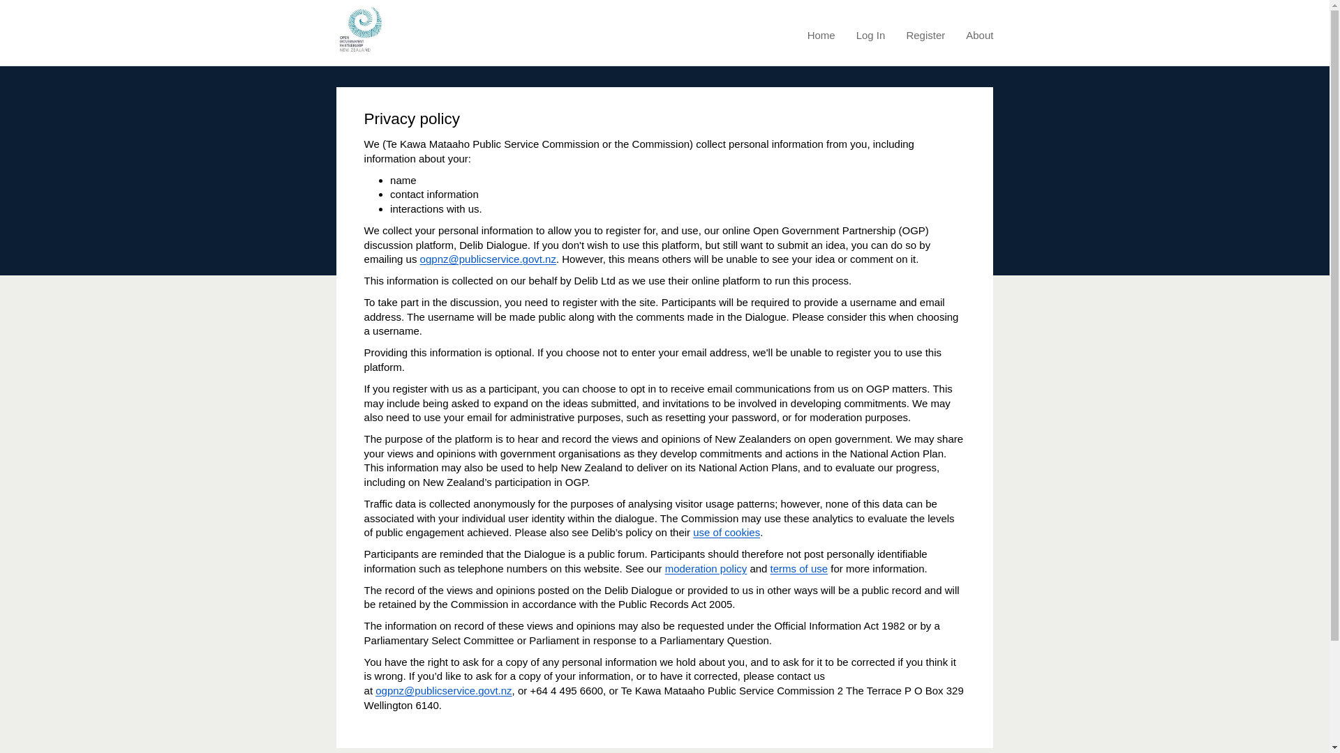 The height and width of the screenshot is (753, 1340). What do you see at coordinates (706, 568) in the screenshot?
I see `moderation policy` at bounding box center [706, 568].